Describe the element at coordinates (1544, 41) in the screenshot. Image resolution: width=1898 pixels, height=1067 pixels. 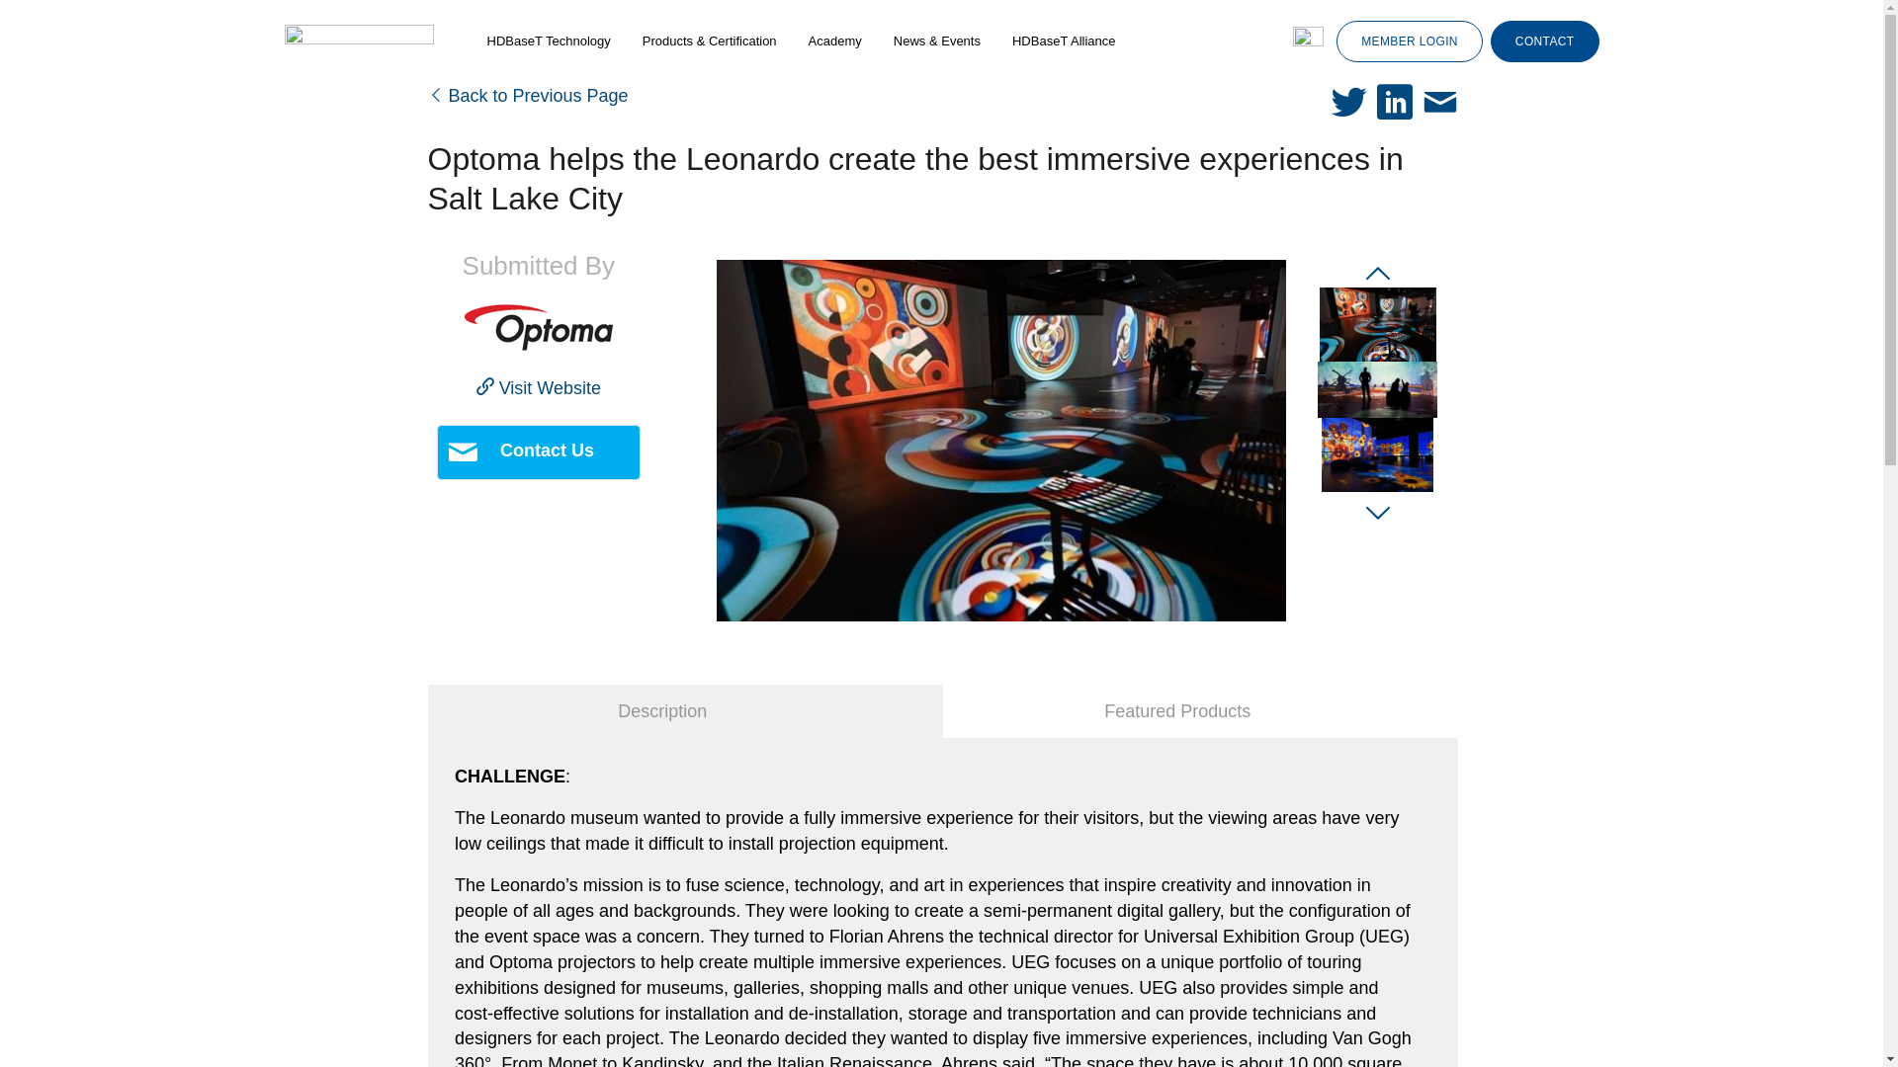
I see `CONTACT` at that location.